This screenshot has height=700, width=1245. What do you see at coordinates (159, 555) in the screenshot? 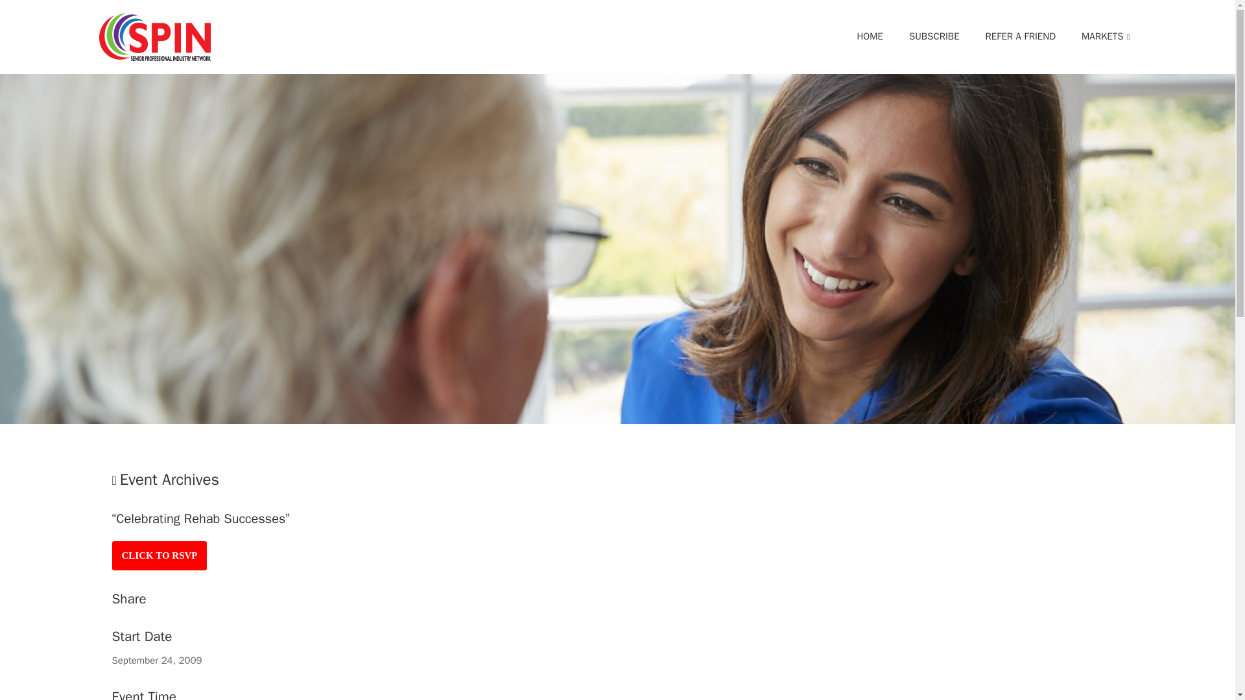
I see `REFER A FRIEND` at bounding box center [159, 555].